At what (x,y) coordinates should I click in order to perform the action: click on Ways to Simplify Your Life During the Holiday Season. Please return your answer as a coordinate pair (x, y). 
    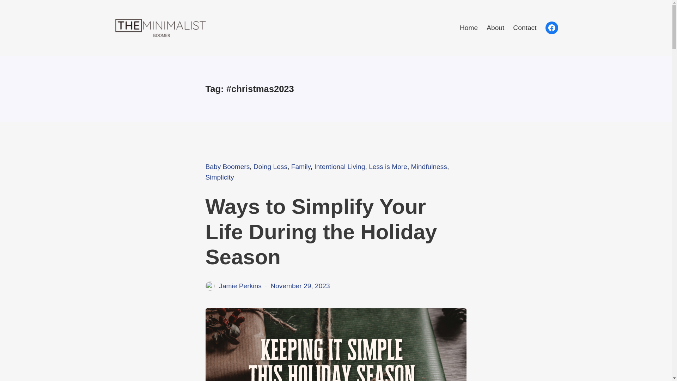
    Looking at the image, I should click on (336, 231).